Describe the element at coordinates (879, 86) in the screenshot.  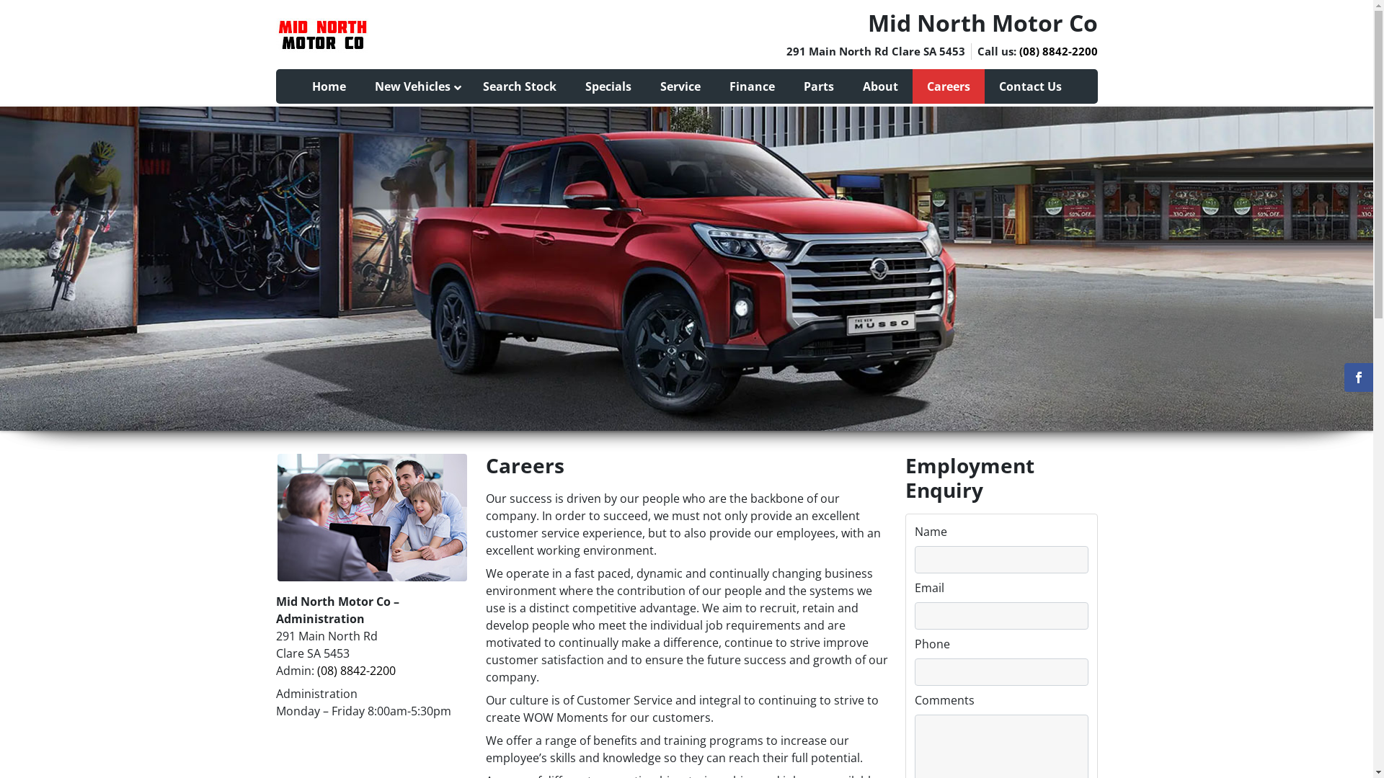
I see `About` at that location.